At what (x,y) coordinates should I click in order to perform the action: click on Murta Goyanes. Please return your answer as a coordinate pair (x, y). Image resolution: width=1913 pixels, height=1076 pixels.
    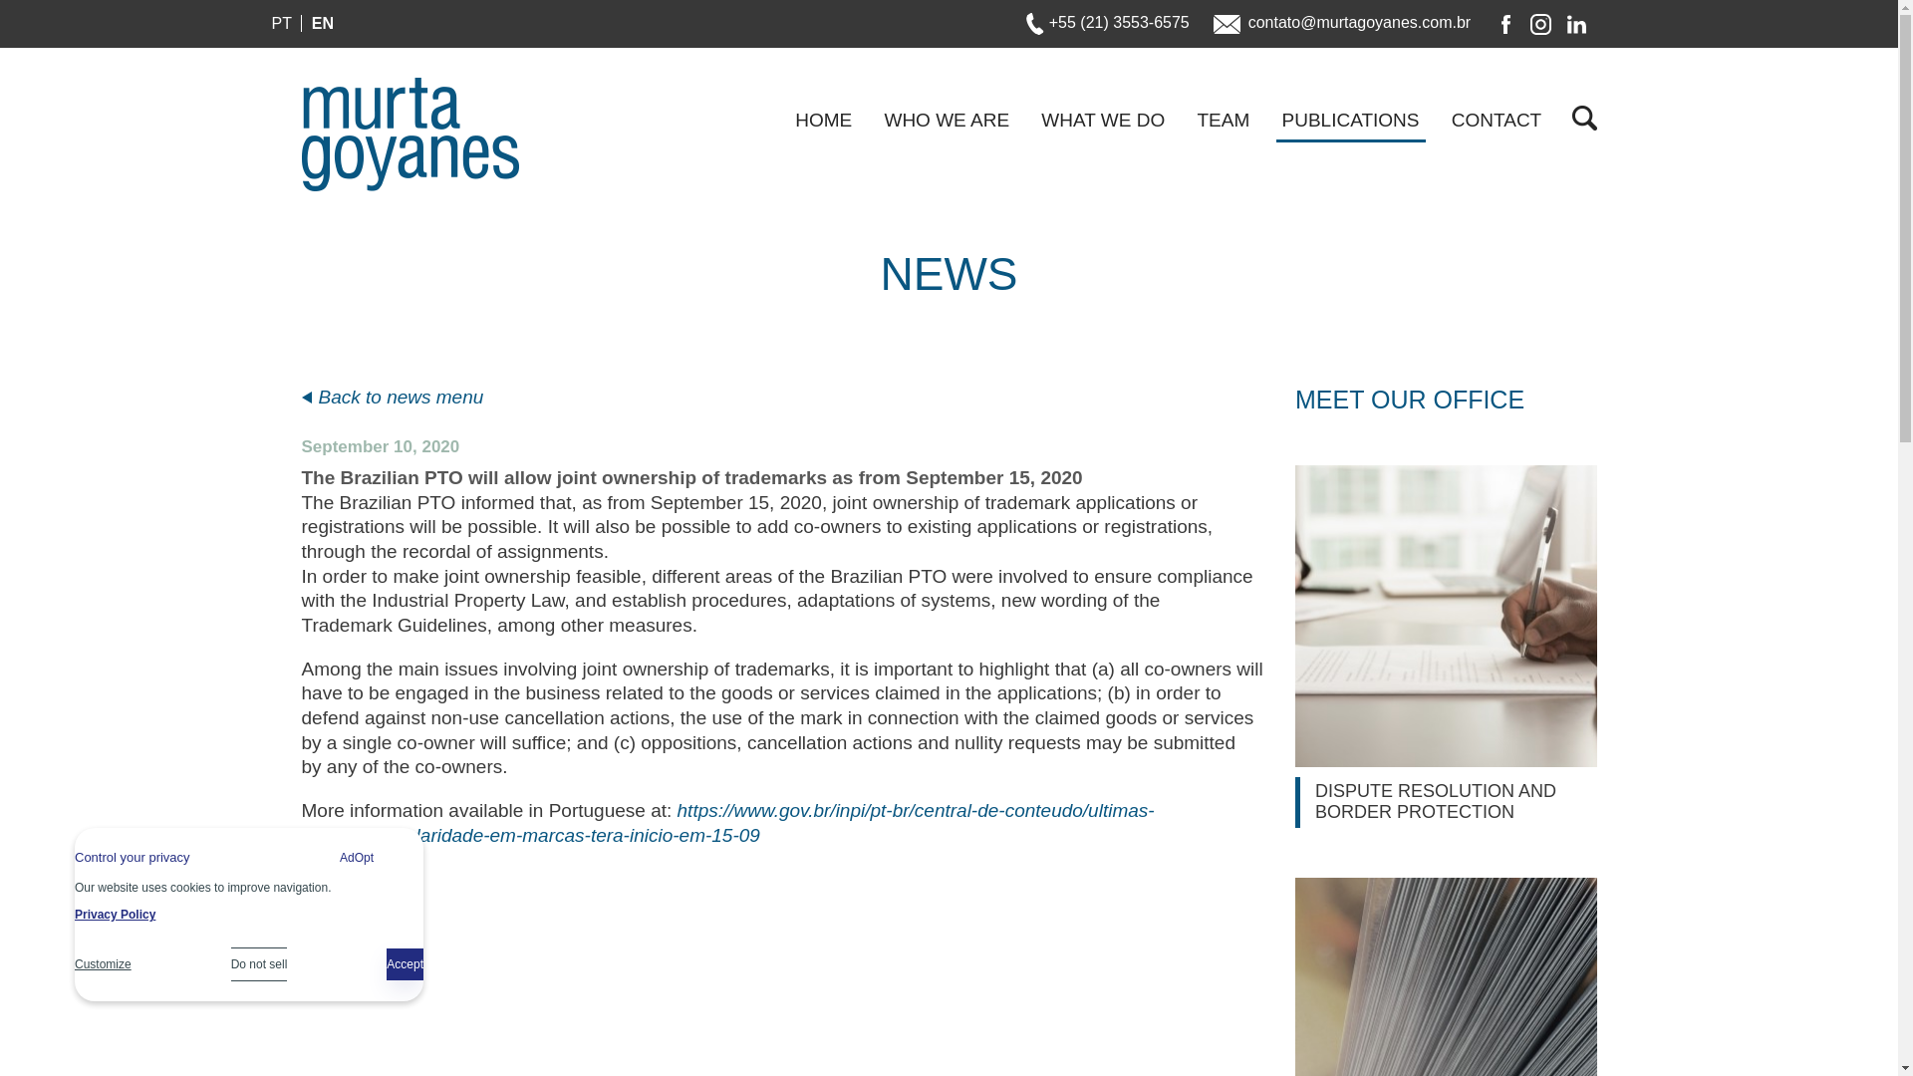
    Looking at the image, I should click on (409, 134).